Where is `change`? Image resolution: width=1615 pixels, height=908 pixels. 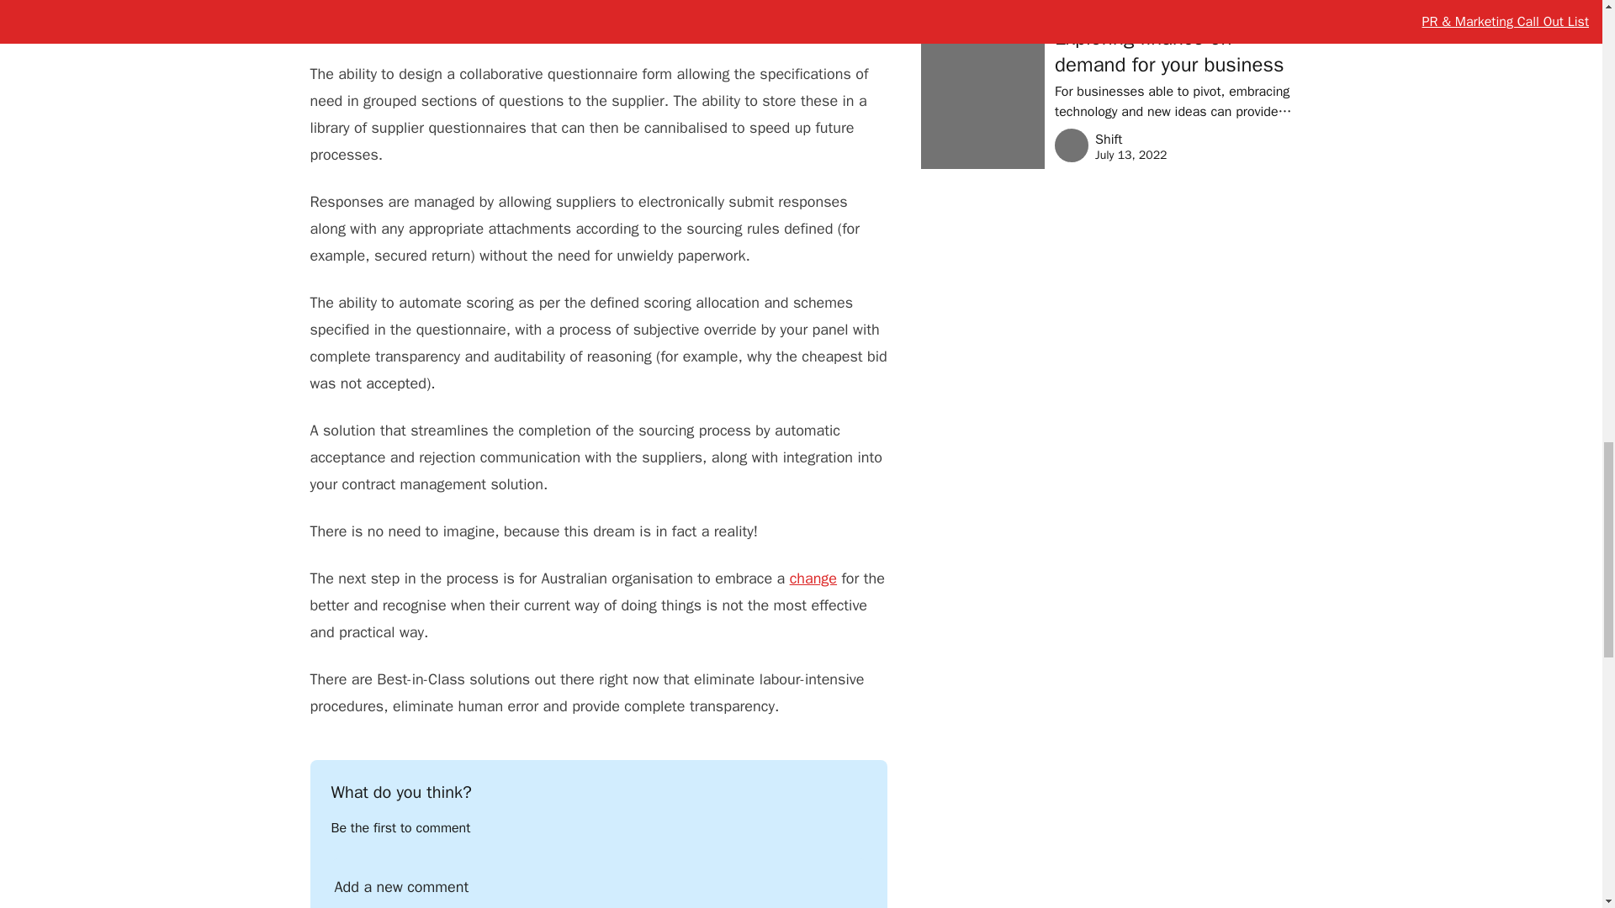
change is located at coordinates (813, 578).